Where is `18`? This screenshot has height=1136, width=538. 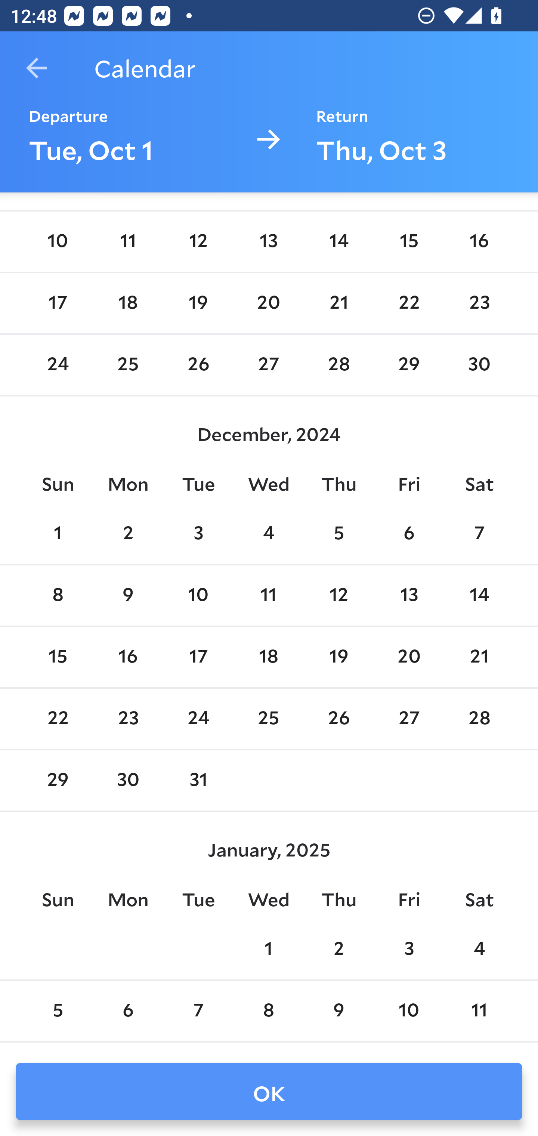
18 is located at coordinates (128, 303).